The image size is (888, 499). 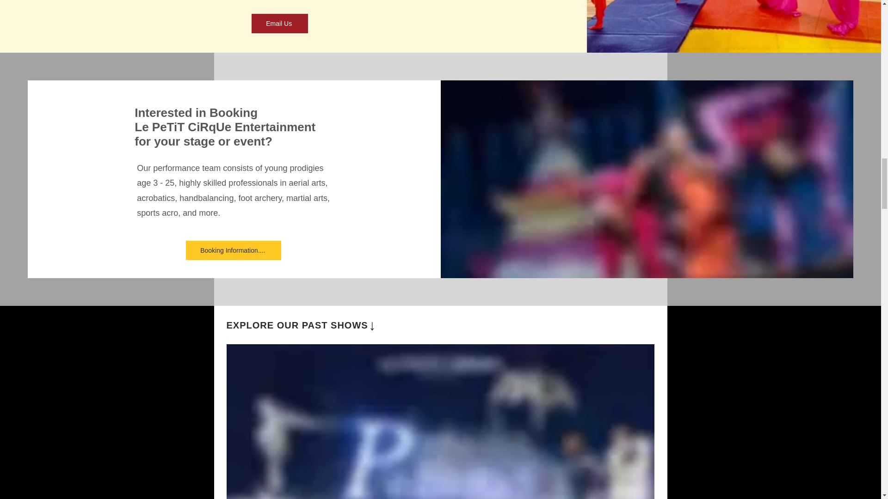 What do you see at coordinates (233, 250) in the screenshot?
I see `Booking Information....` at bounding box center [233, 250].